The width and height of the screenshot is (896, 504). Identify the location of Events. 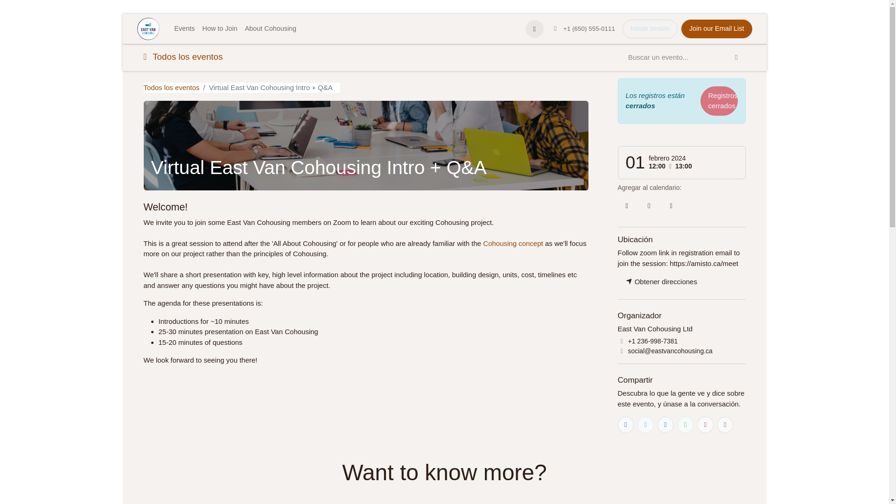
(185, 29).